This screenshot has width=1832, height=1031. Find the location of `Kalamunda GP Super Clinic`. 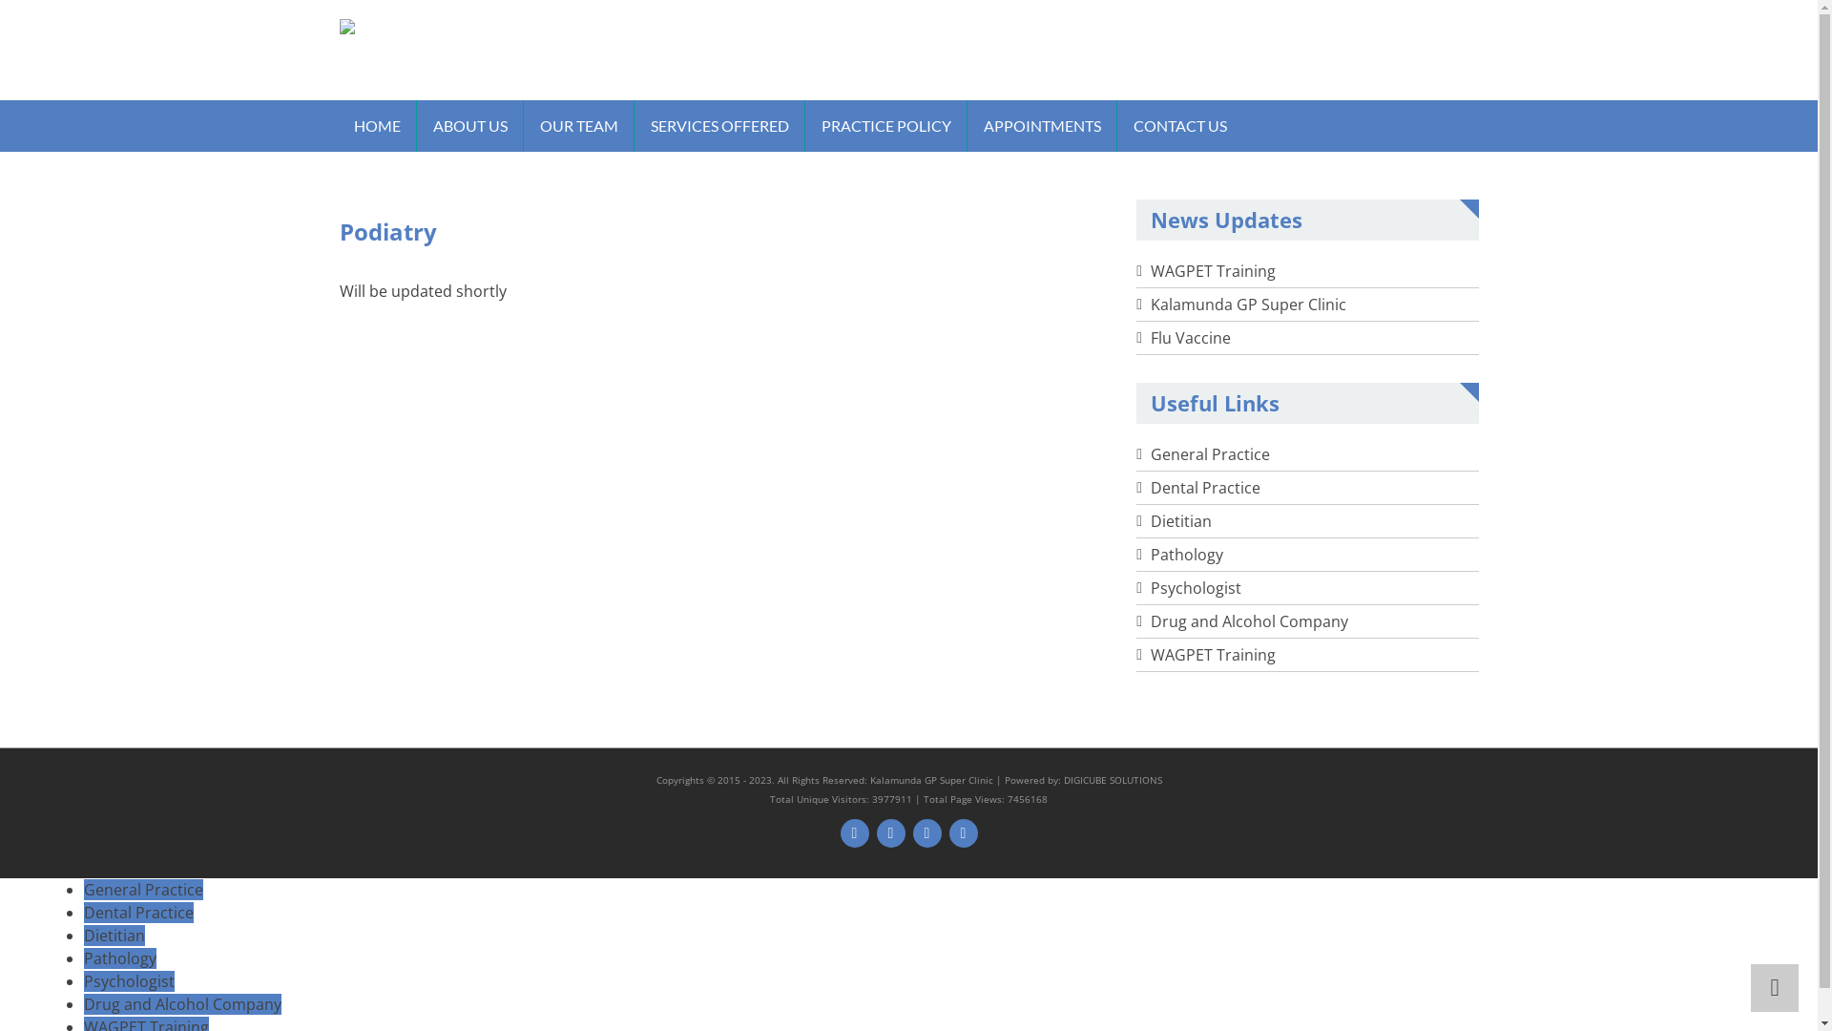

Kalamunda GP Super Clinic is located at coordinates (1248, 305).